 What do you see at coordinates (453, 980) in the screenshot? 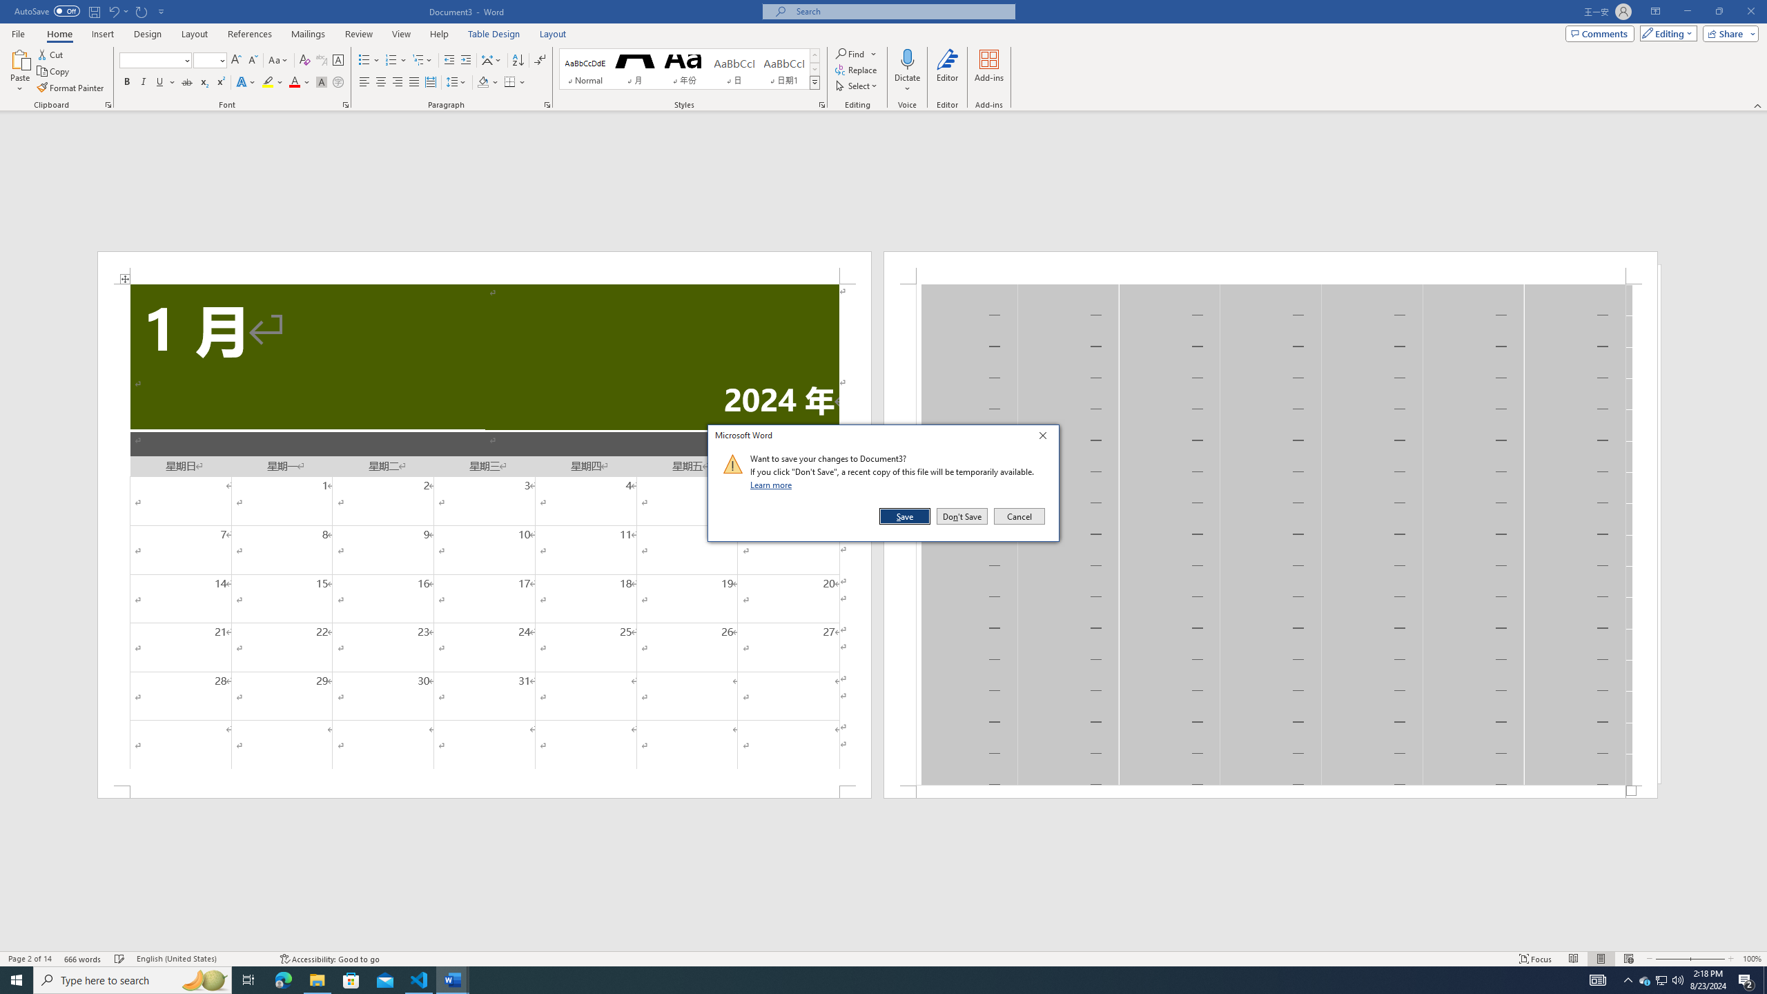
I see `Word - 2 running windows` at bounding box center [453, 980].